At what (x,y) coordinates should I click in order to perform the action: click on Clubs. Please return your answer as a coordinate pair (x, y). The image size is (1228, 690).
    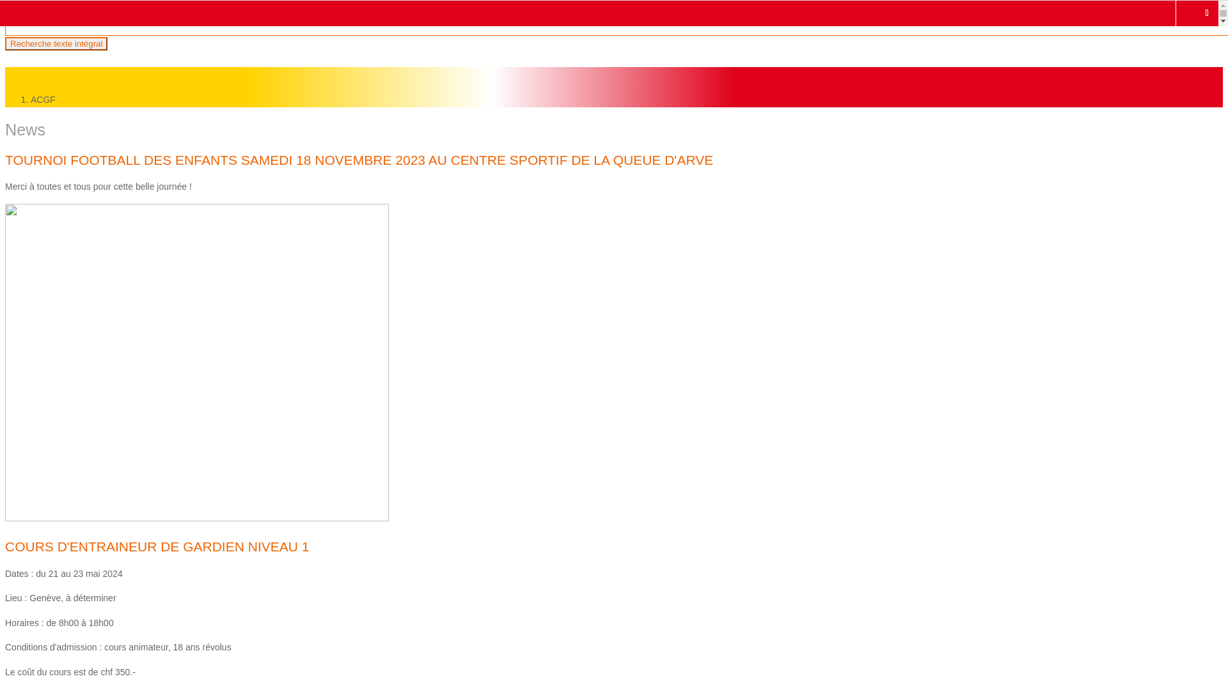
    Looking at the image, I should click on (88, 137).